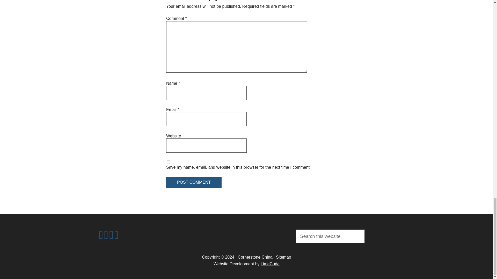  What do you see at coordinates (116, 237) in the screenshot?
I see `Follow Cornerstone on Twitter` at bounding box center [116, 237].